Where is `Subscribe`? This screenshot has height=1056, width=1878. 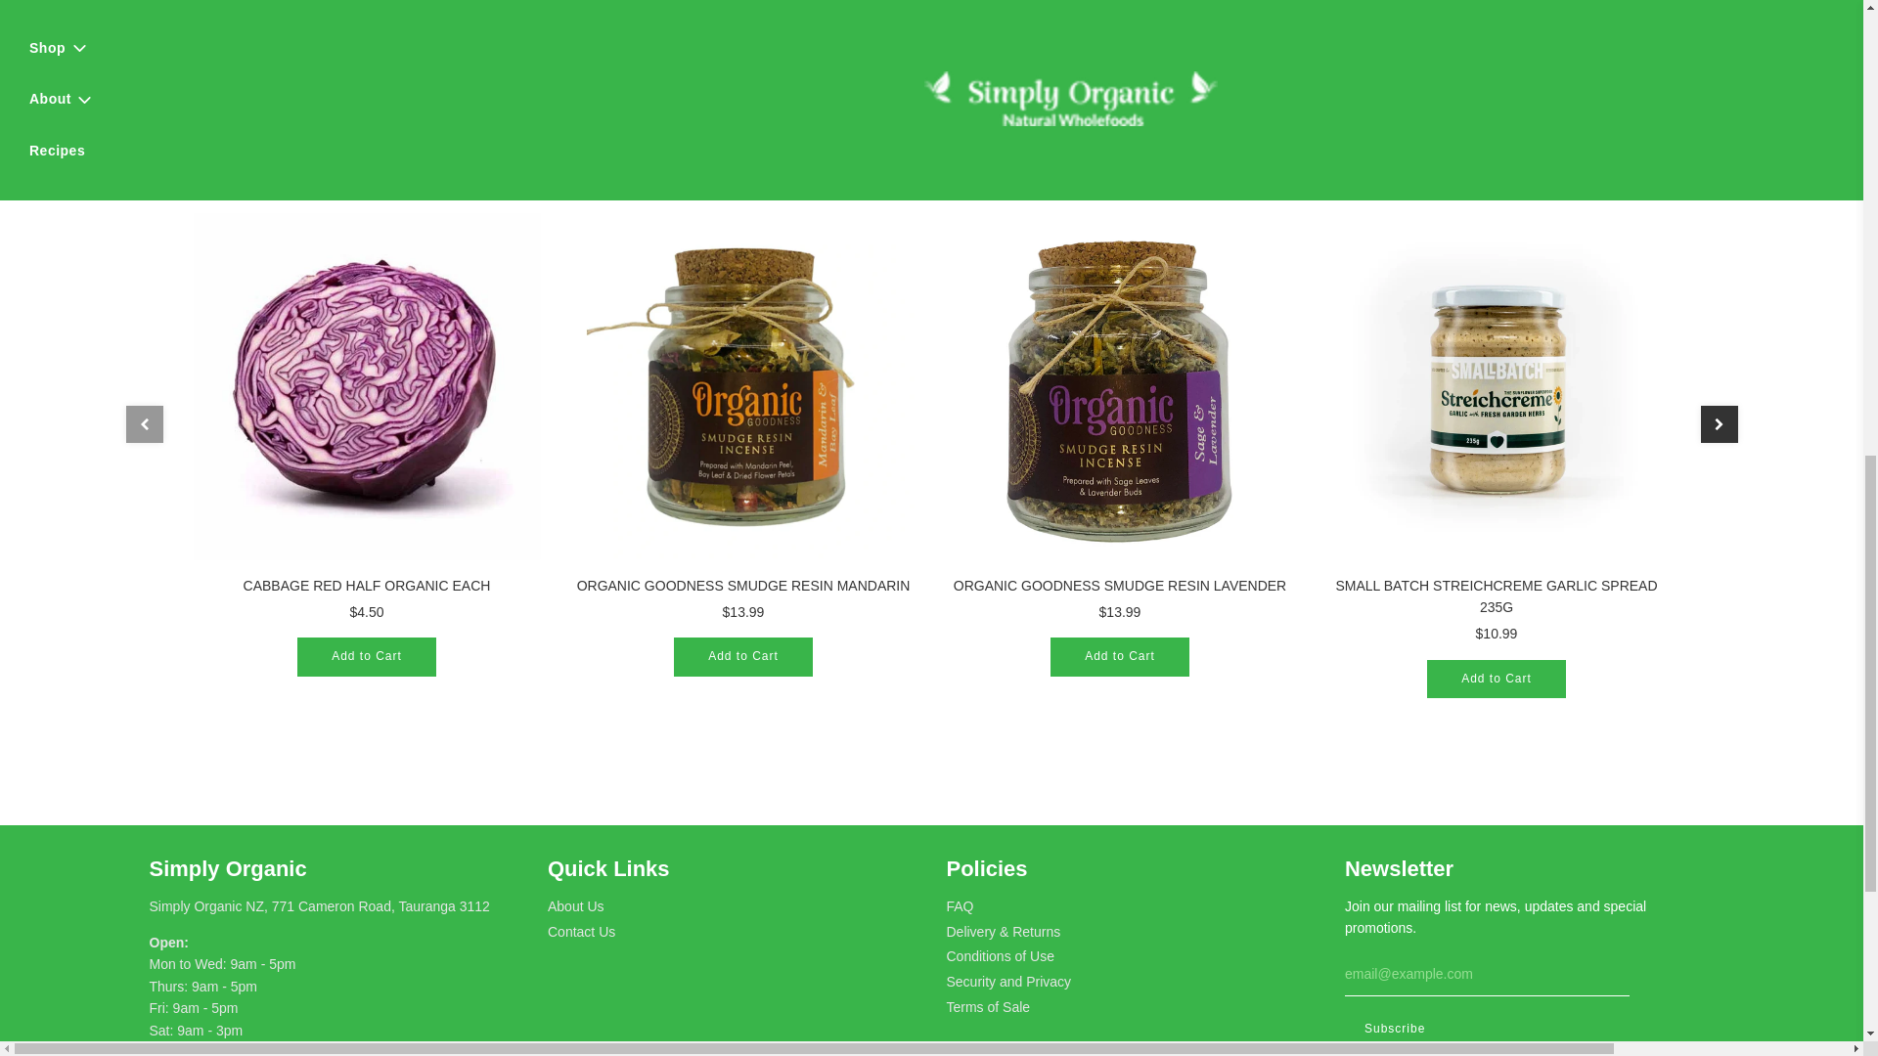
Subscribe is located at coordinates (1394, 1029).